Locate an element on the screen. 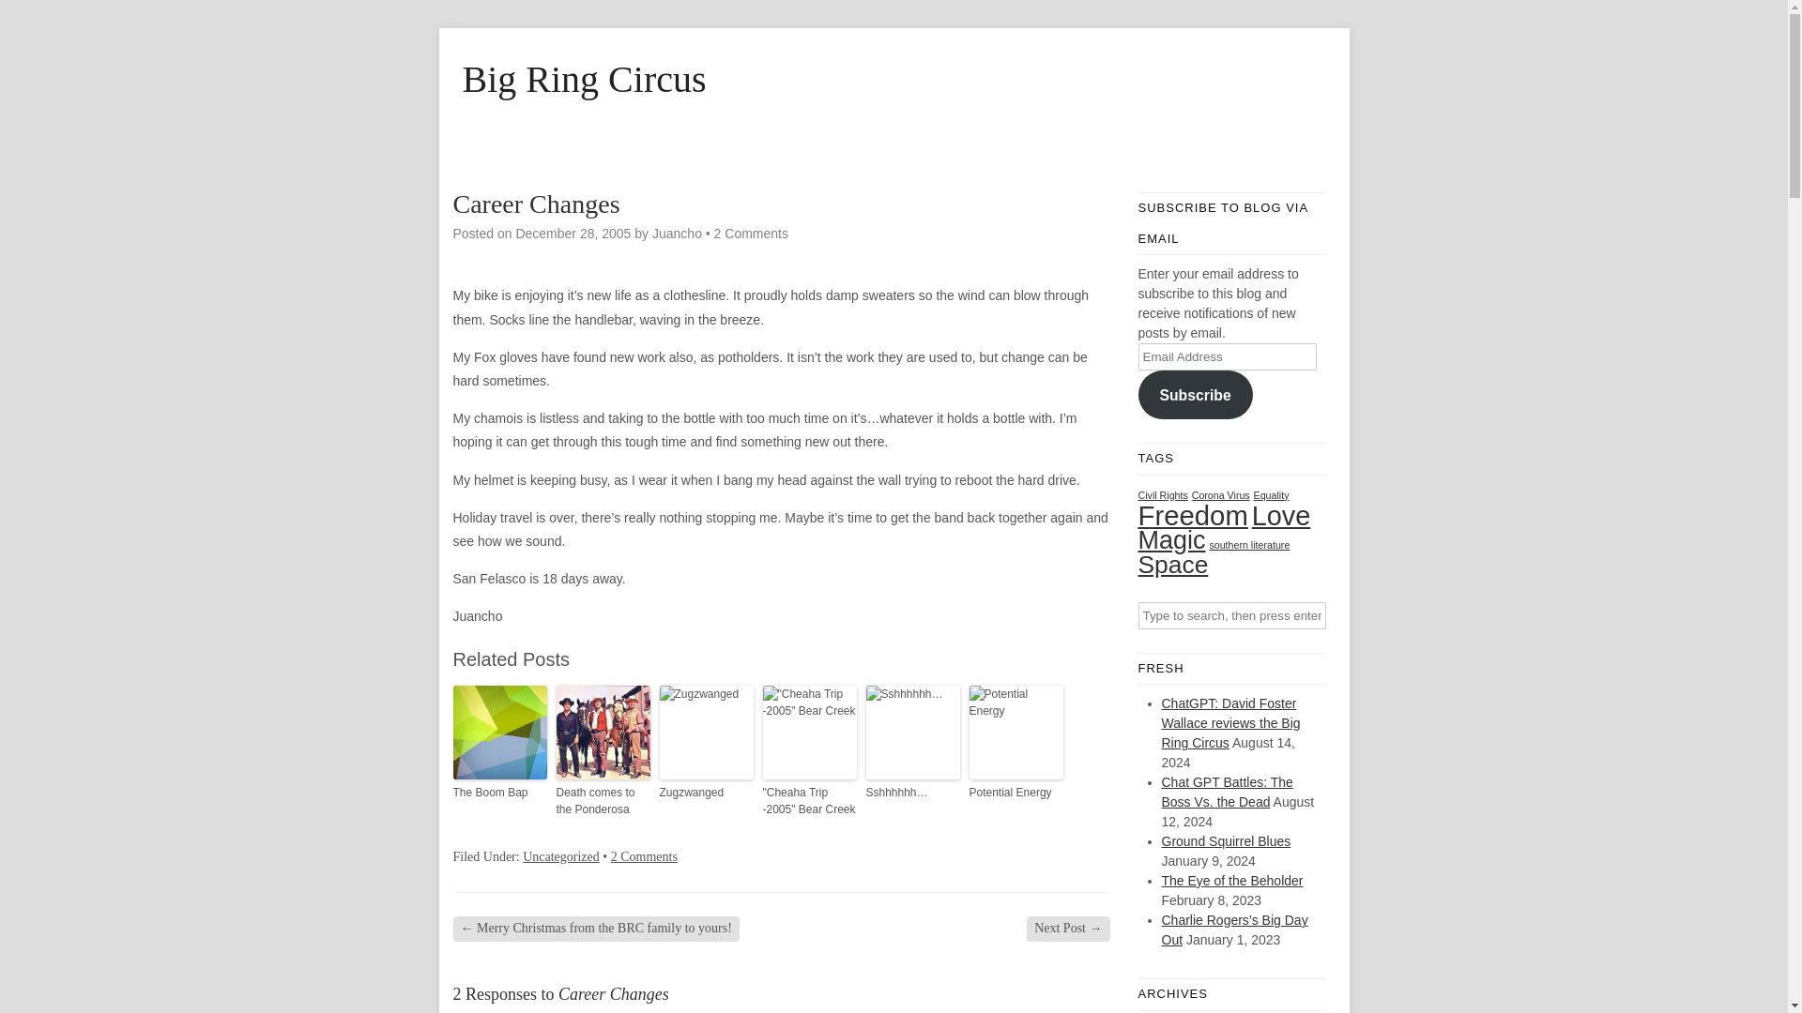 The height and width of the screenshot is (1013, 1802). Love is located at coordinates (1282, 515).